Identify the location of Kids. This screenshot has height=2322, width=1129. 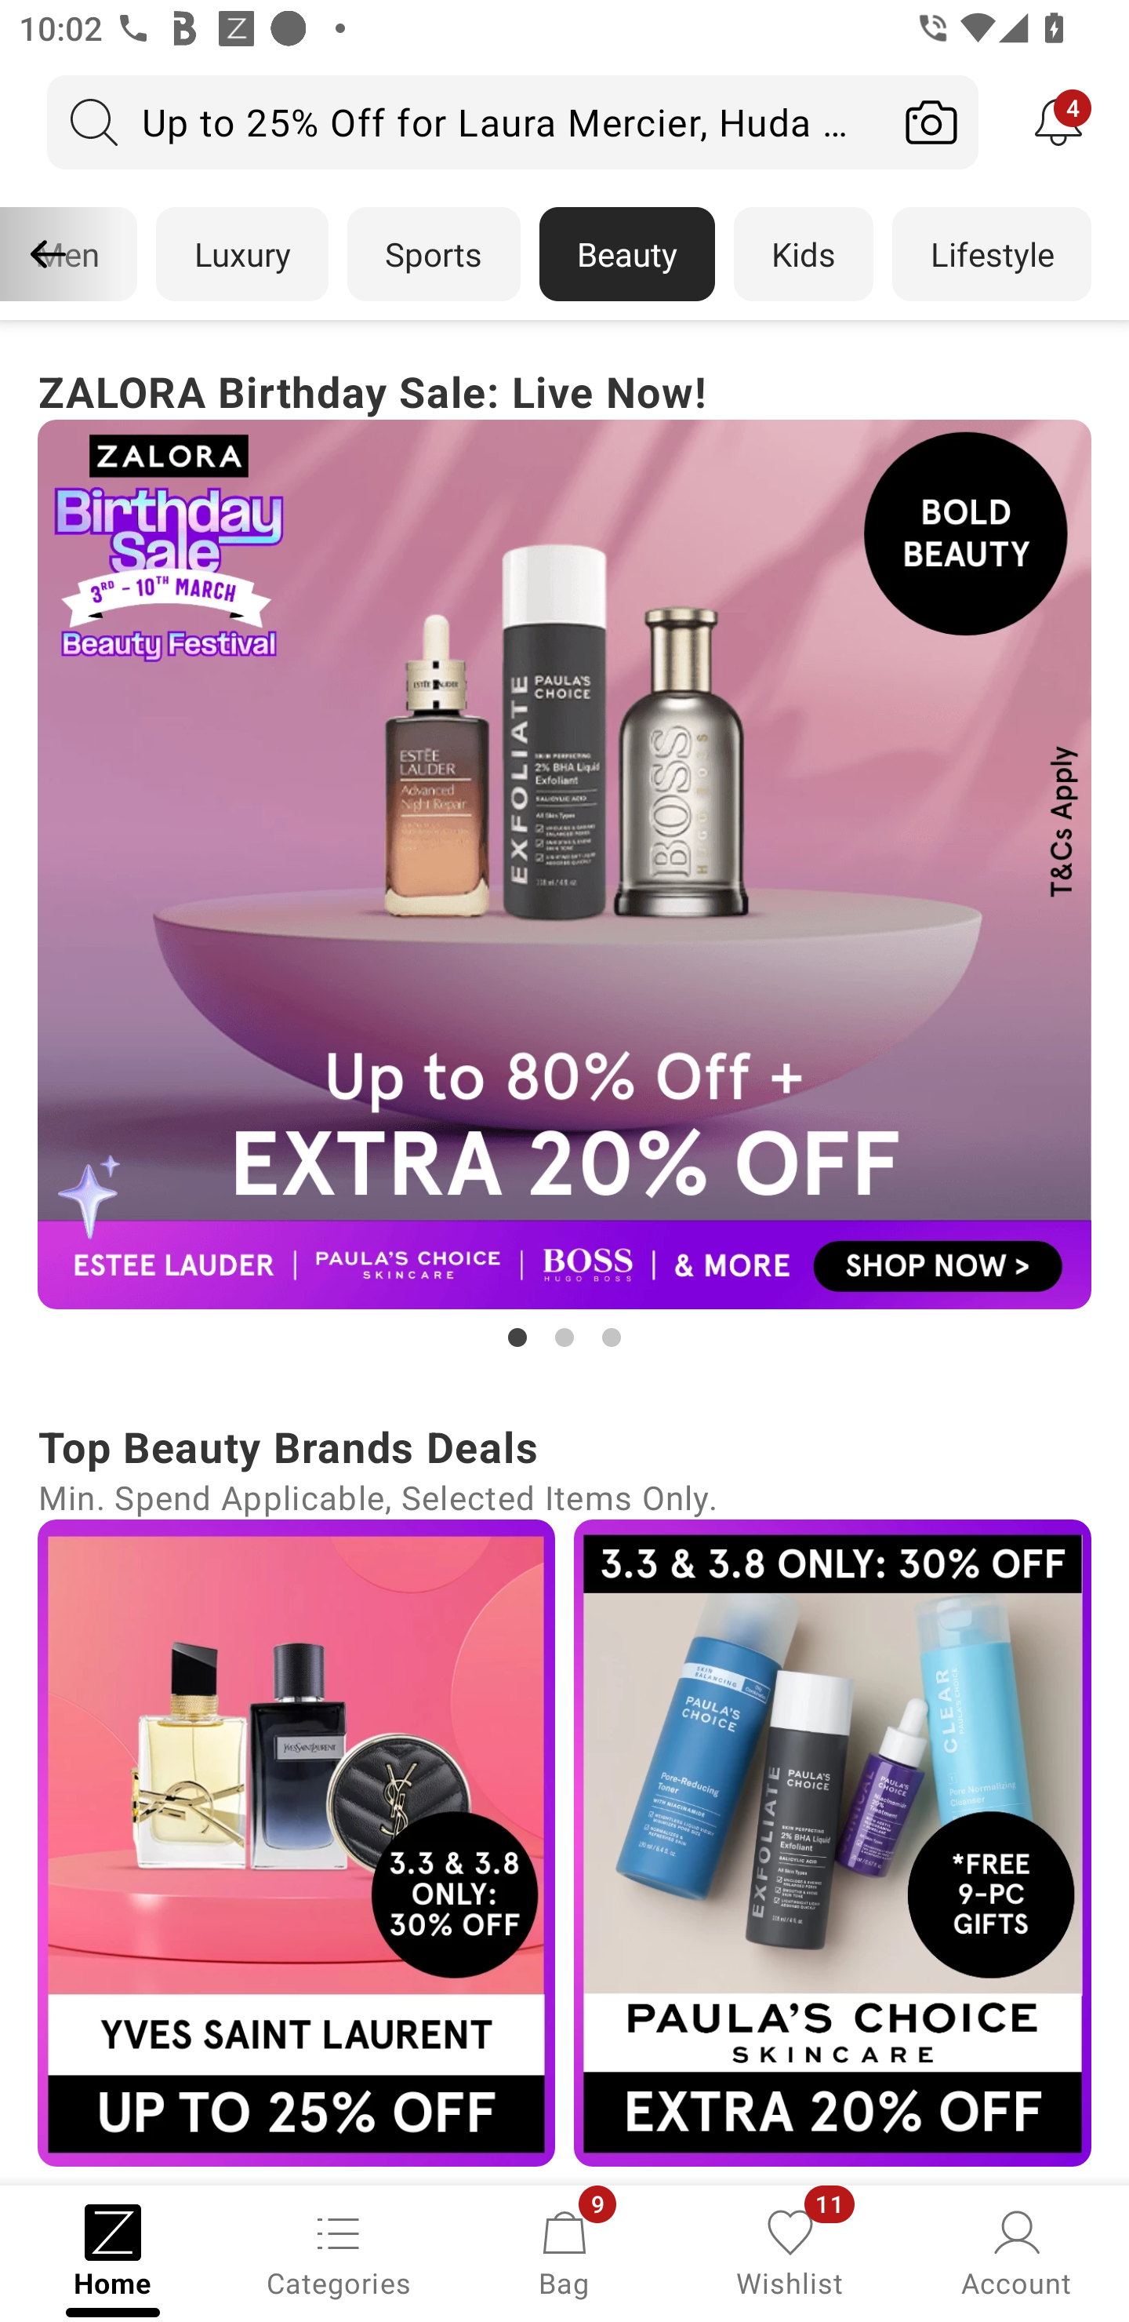
(804, 254).